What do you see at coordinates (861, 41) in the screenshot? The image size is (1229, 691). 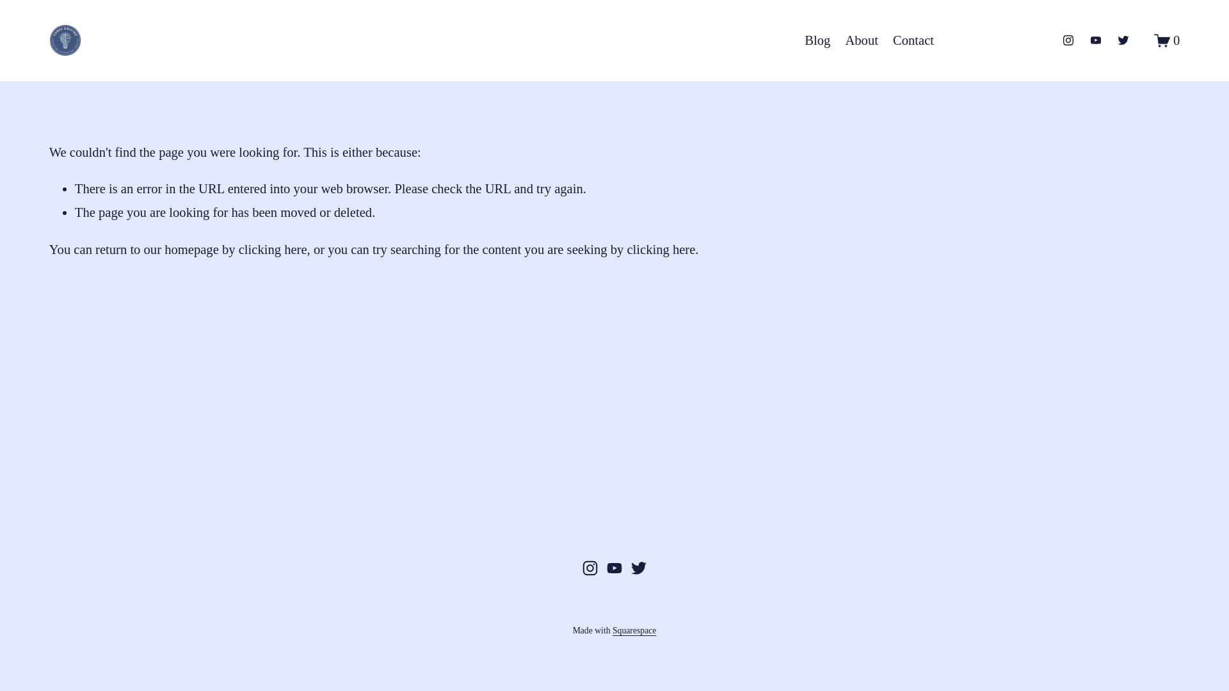 I see `About` at bounding box center [861, 41].